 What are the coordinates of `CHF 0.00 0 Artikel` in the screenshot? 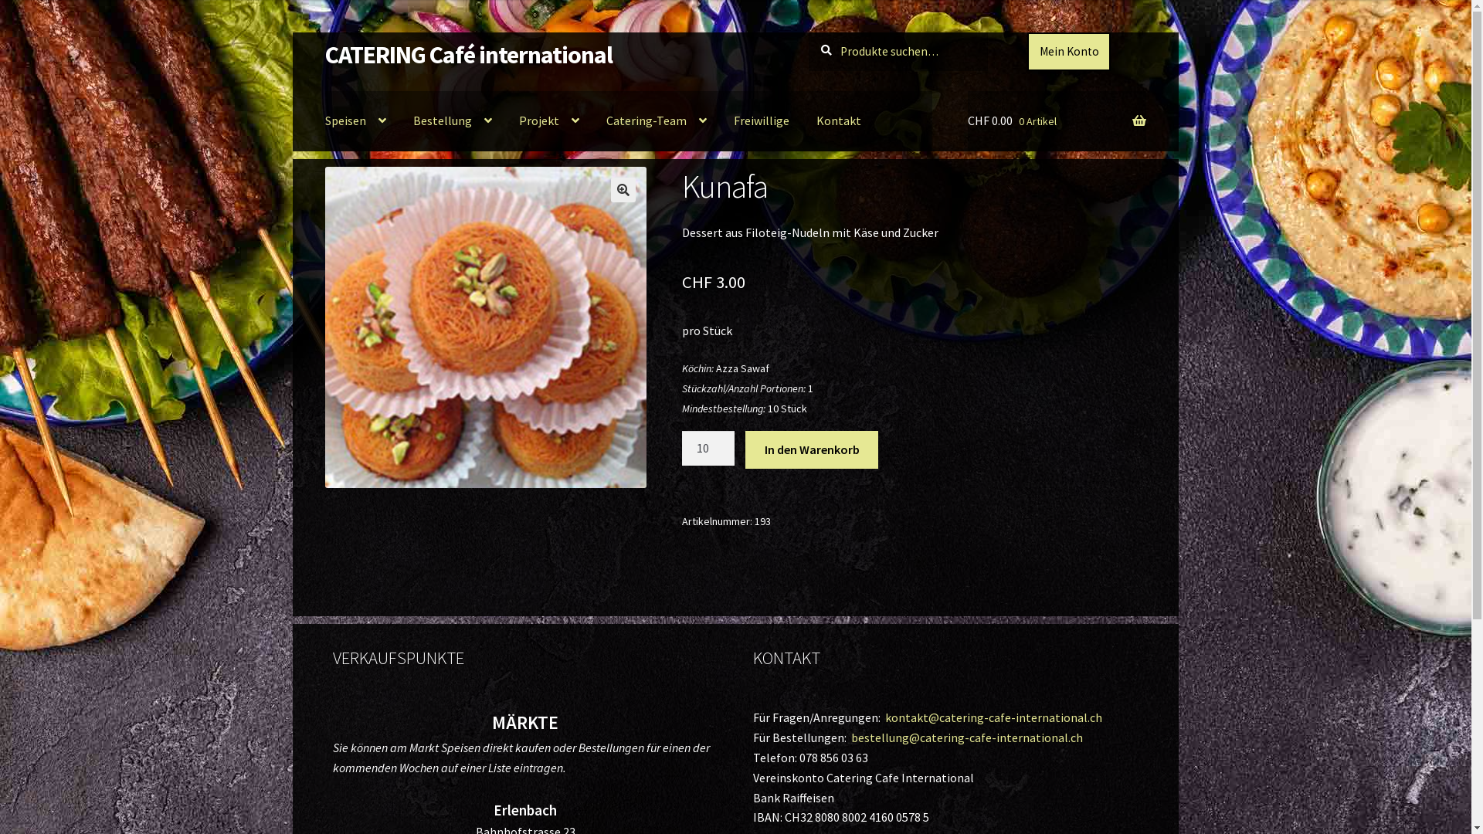 It's located at (1057, 121).